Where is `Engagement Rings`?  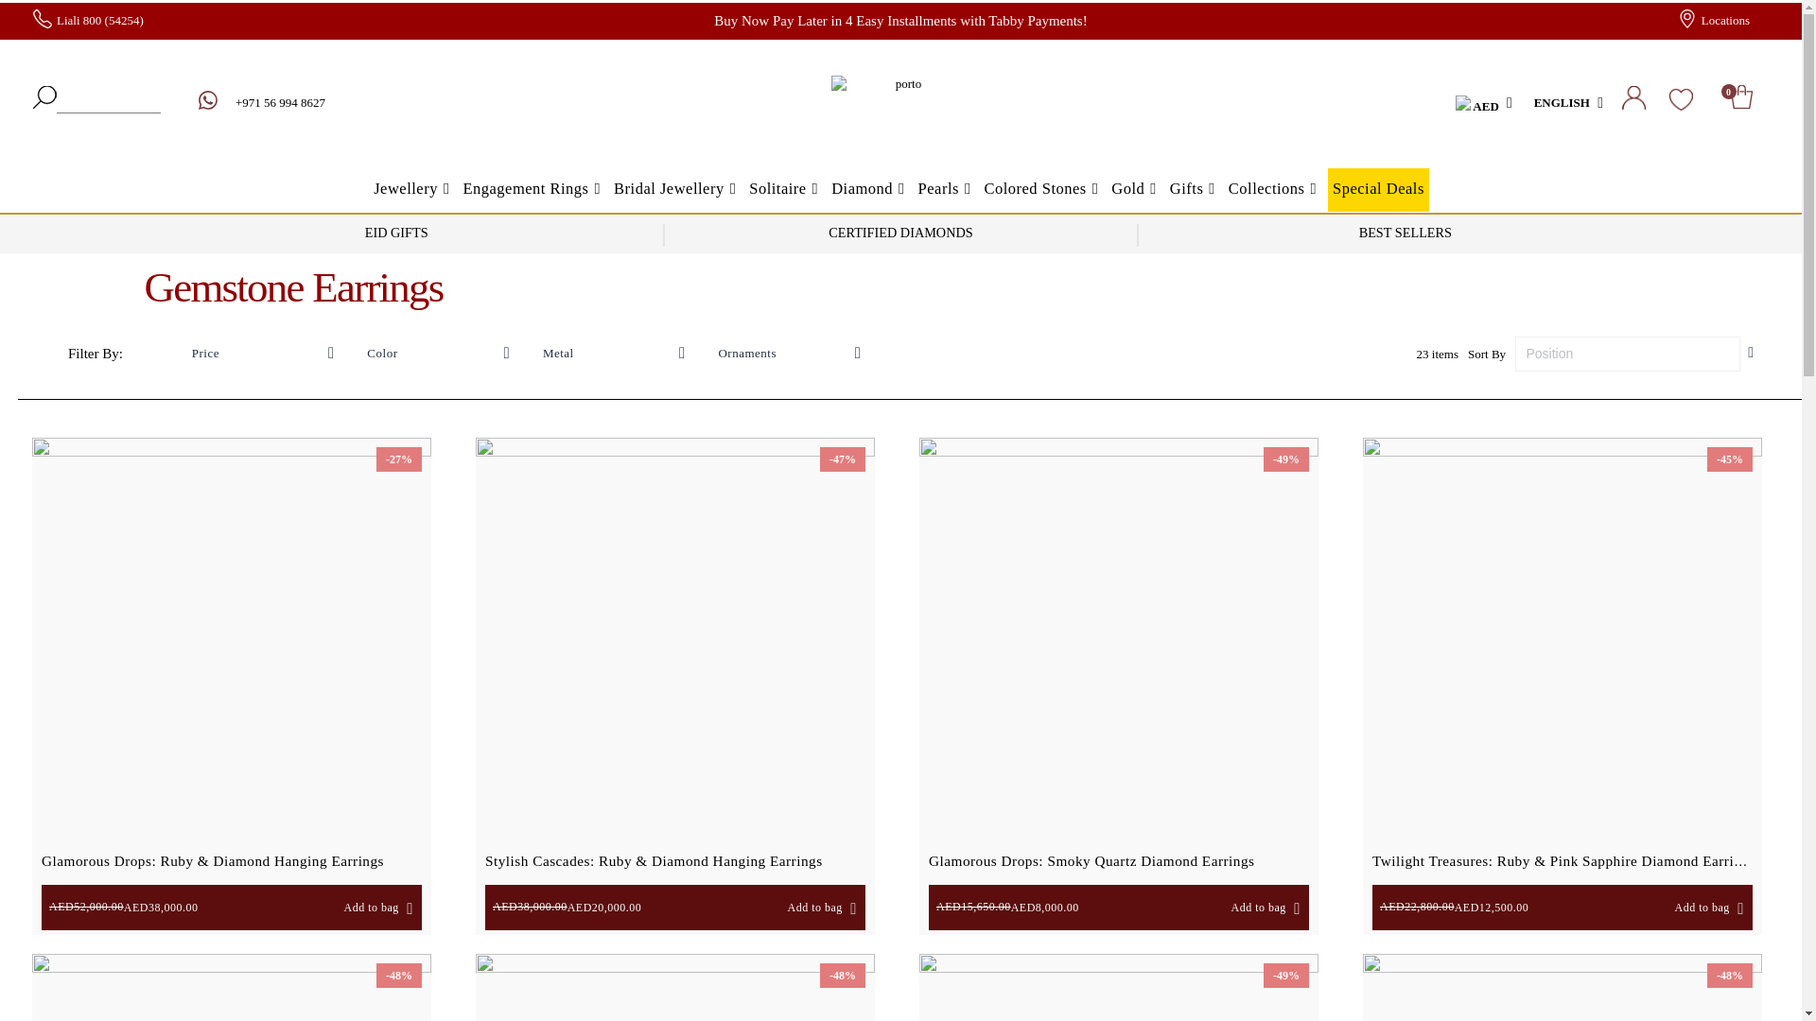
Engagement Rings is located at coordinates (531, 189).